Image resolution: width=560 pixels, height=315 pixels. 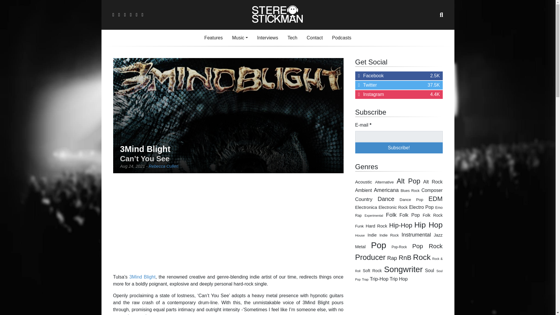 I want to click on E-mail, so click(x=399, y=136).